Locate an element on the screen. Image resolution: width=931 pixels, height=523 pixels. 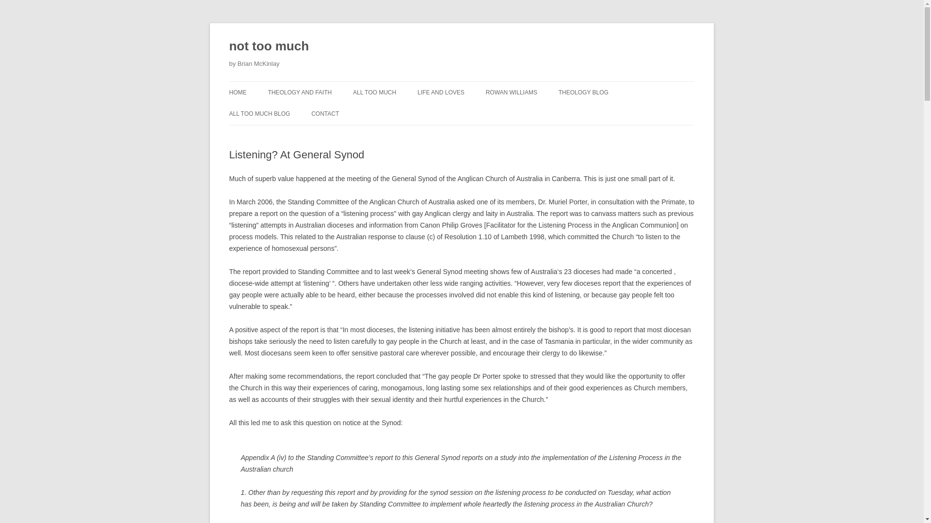
LIFE AND LOVES is located at coordinates (441, 92).